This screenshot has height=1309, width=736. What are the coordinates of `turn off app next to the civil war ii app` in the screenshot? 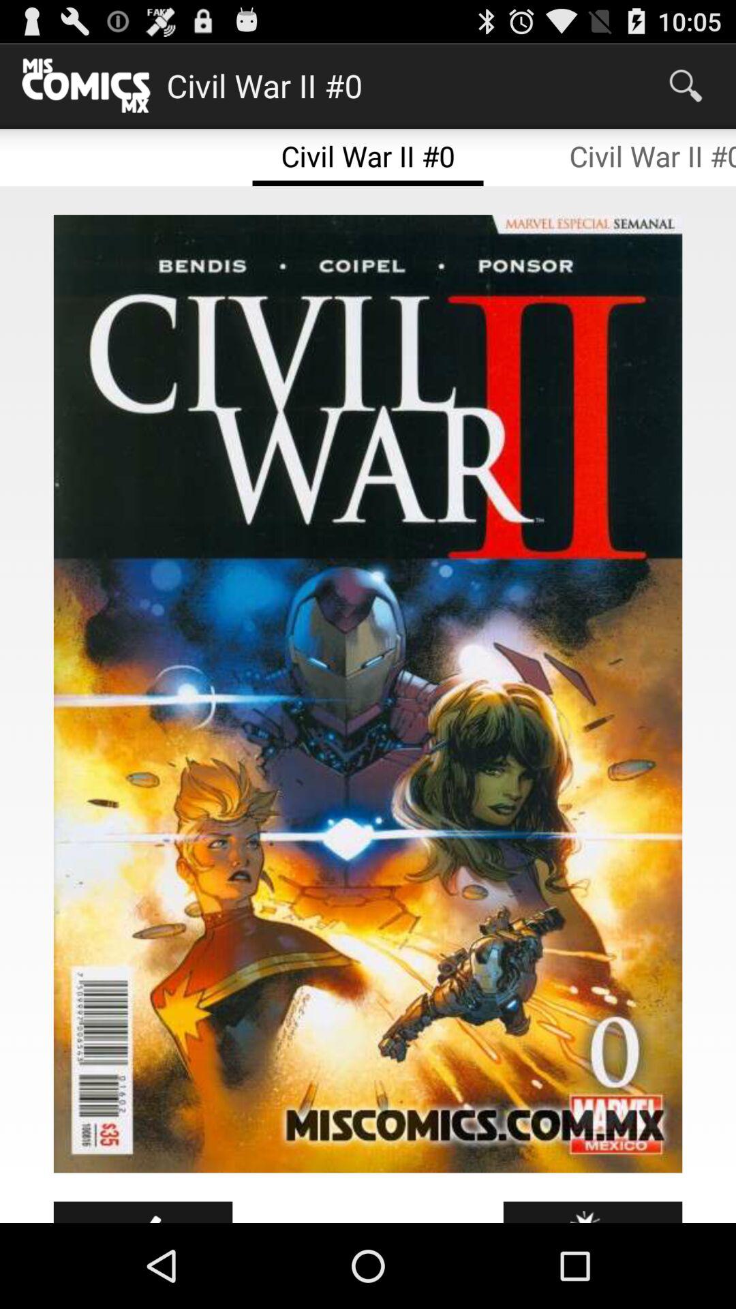 It's located at (686, 86).